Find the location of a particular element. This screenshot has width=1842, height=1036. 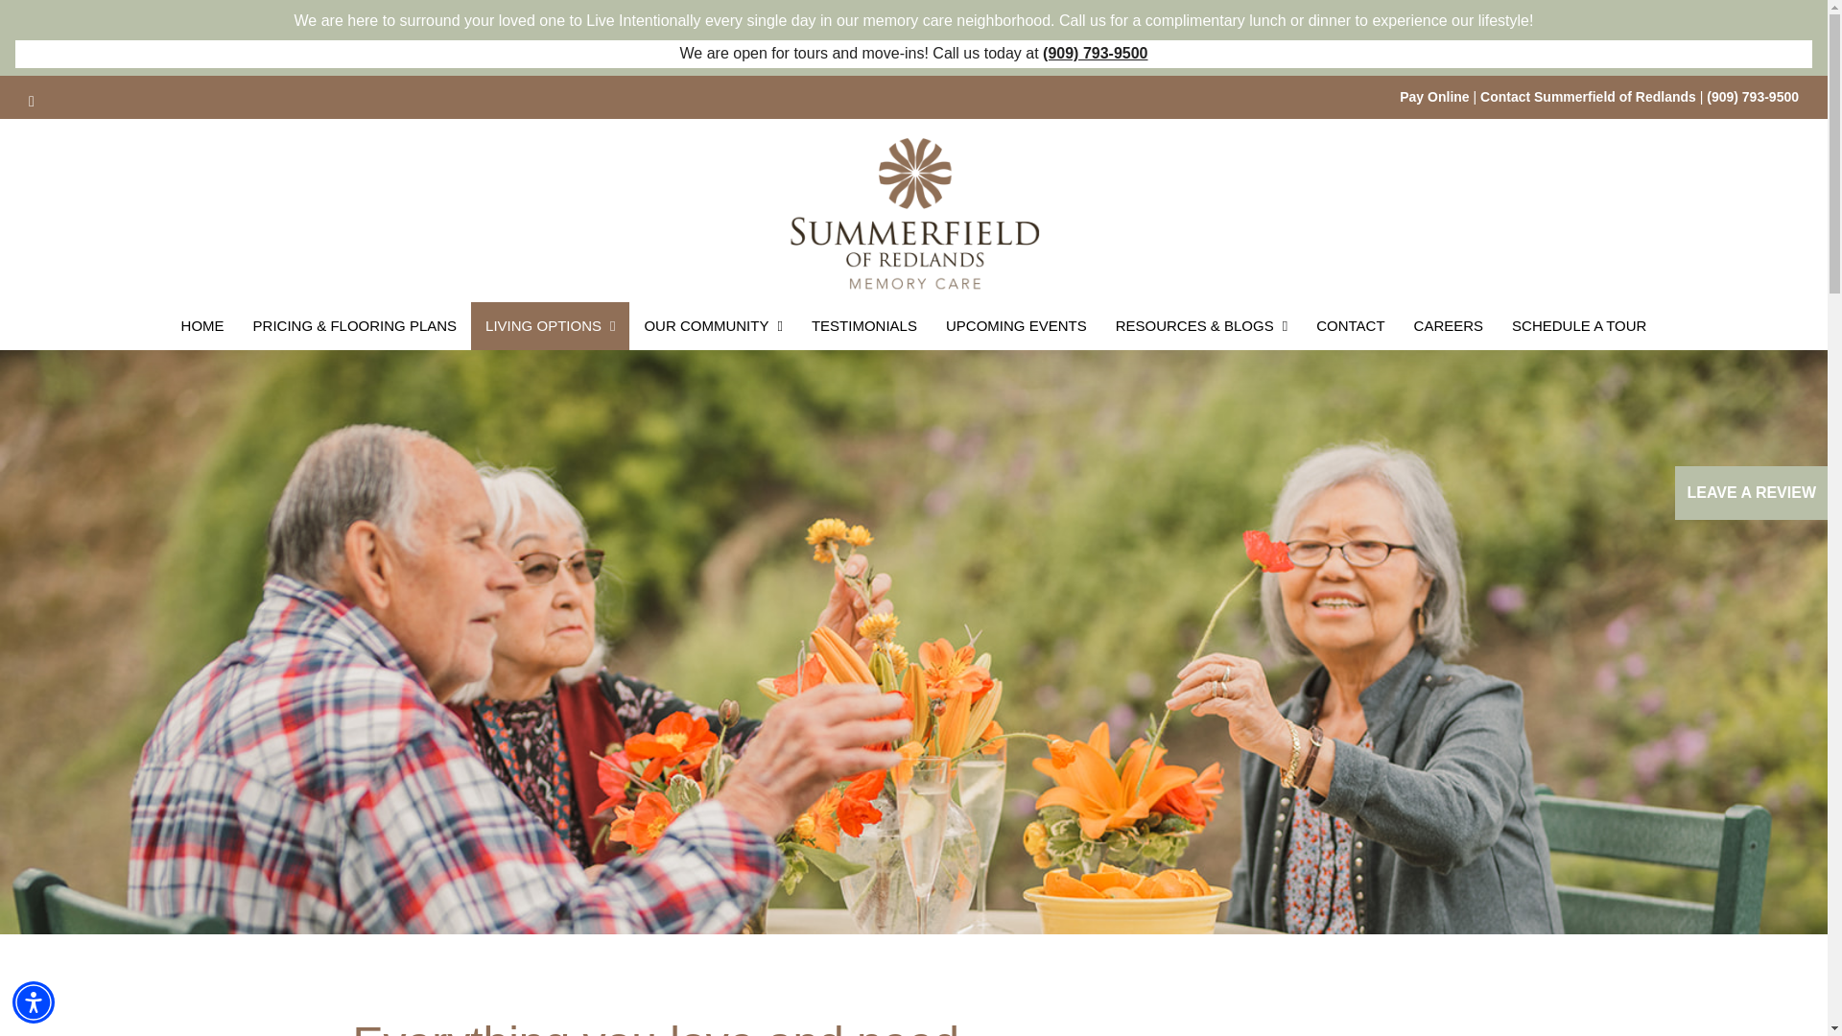

SCHEDULE A TOUR is located at coordinates (1579, 326).